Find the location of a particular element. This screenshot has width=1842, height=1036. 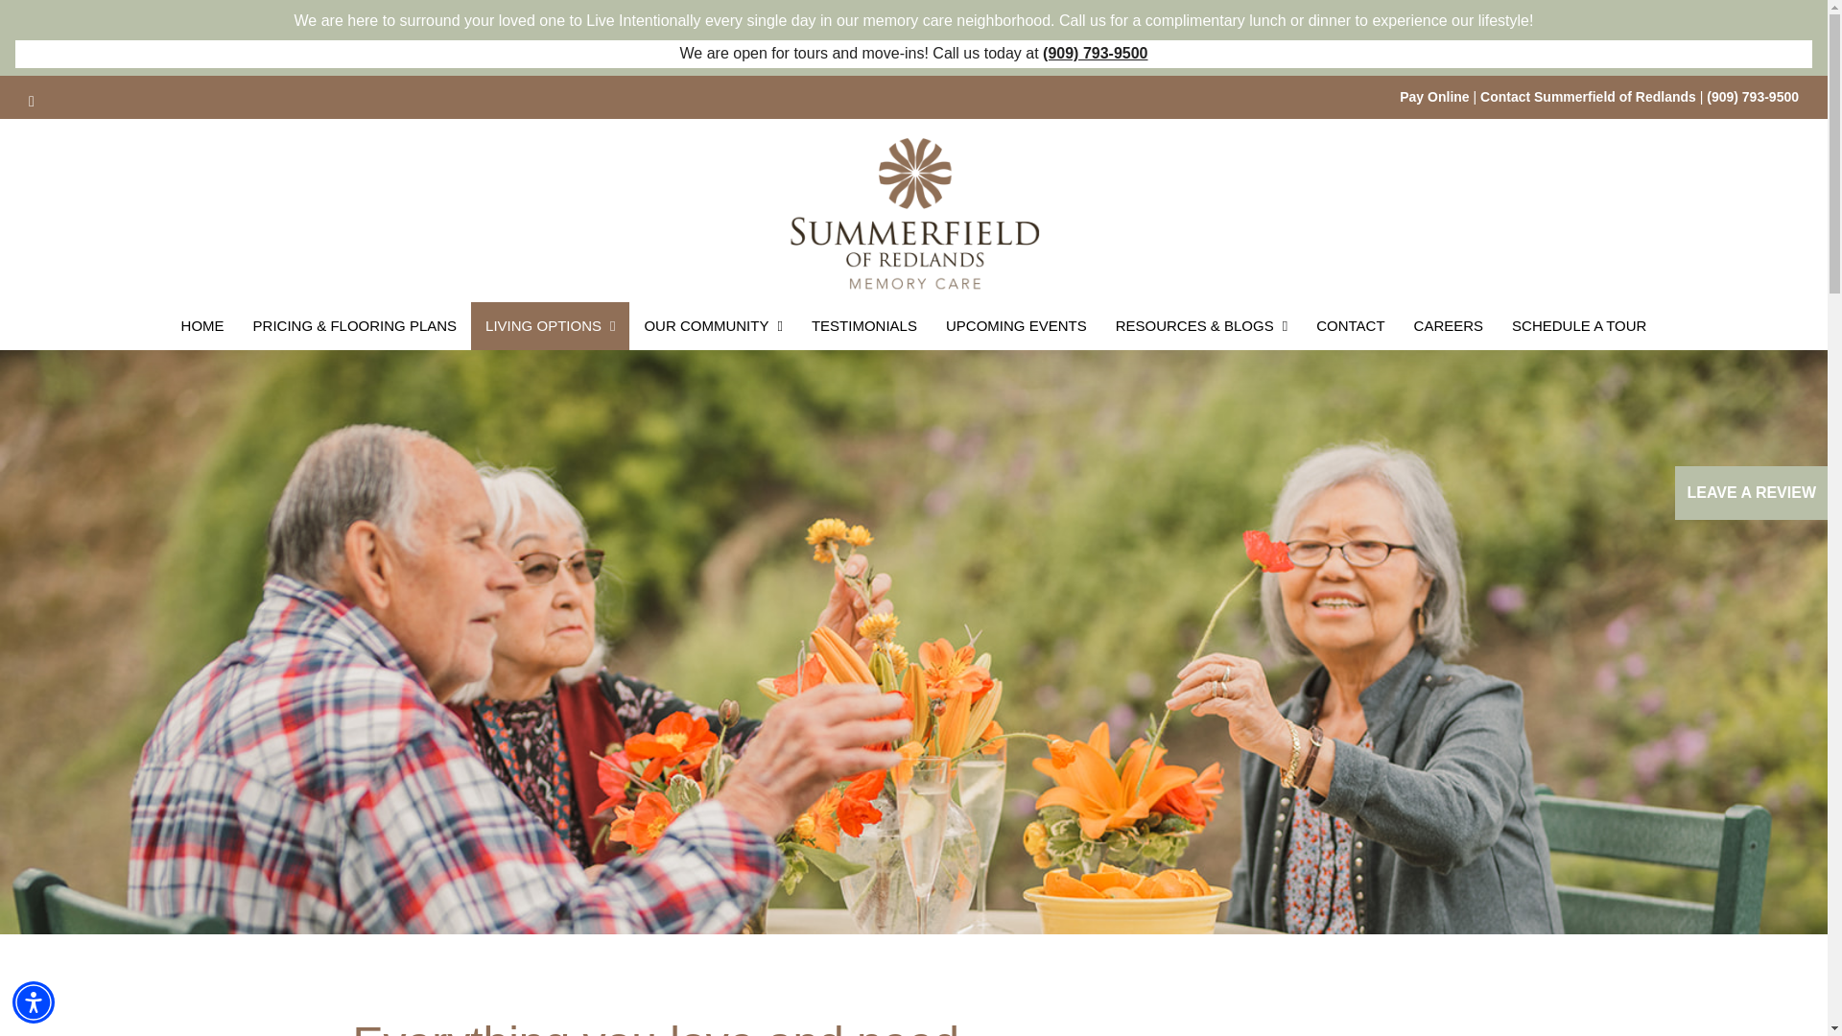

SCHEDULE A TOUR is located at coordinates (1579, 326).